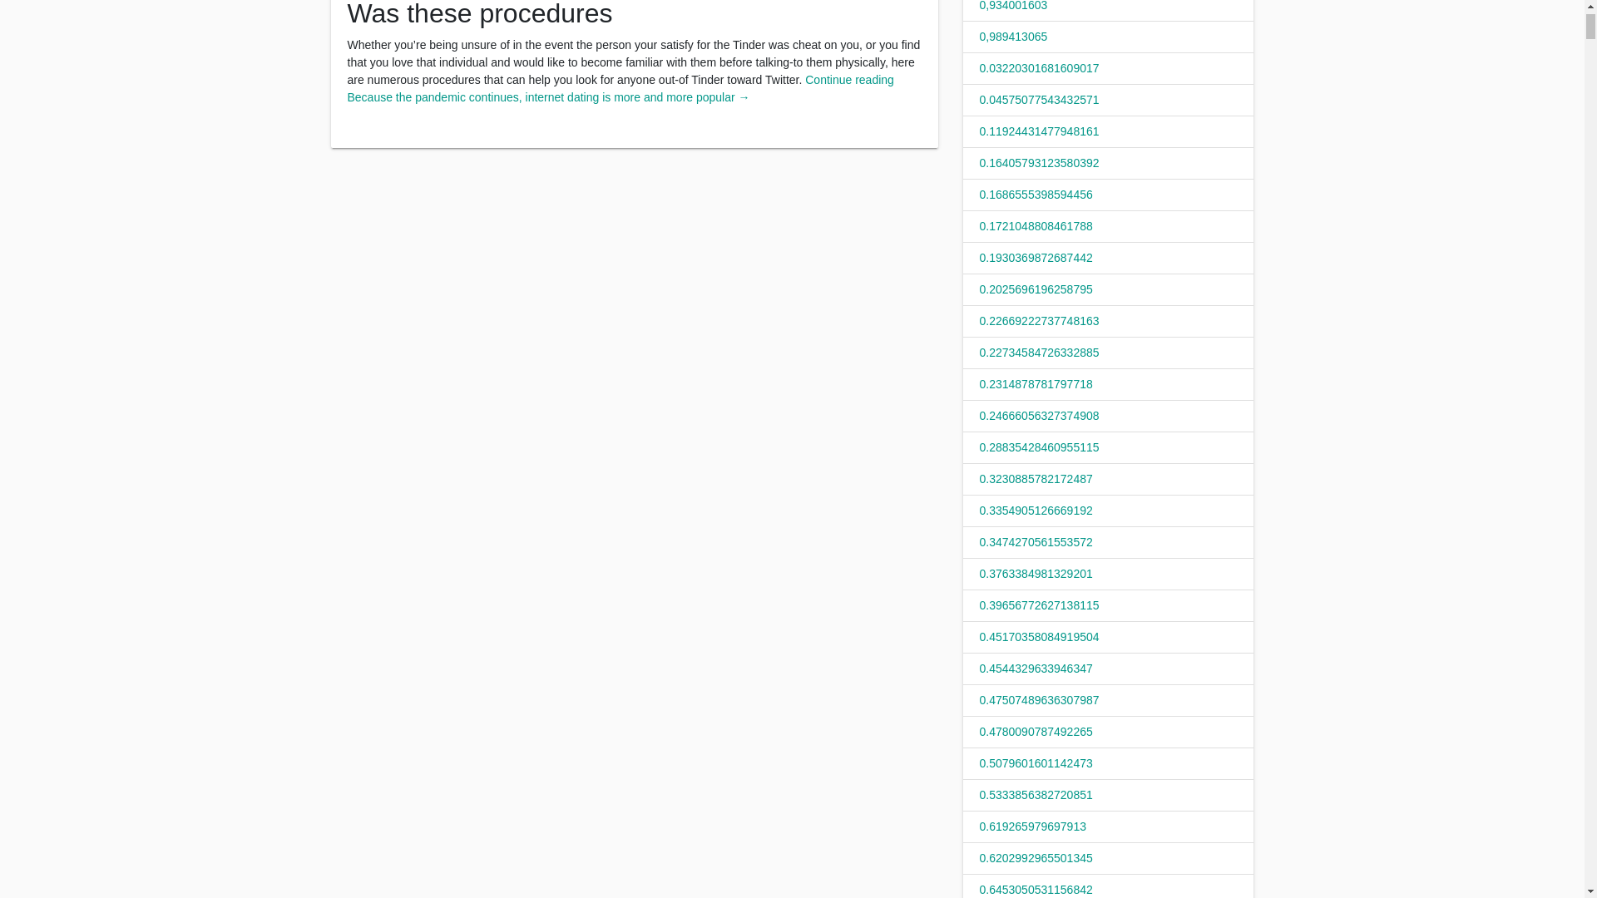 This screenshot has height=898, width=1597. What do you see at coordinates (1040, 68) in the screenshot?
I see `0.03220301681609017` at bounding box center [1040, 68].